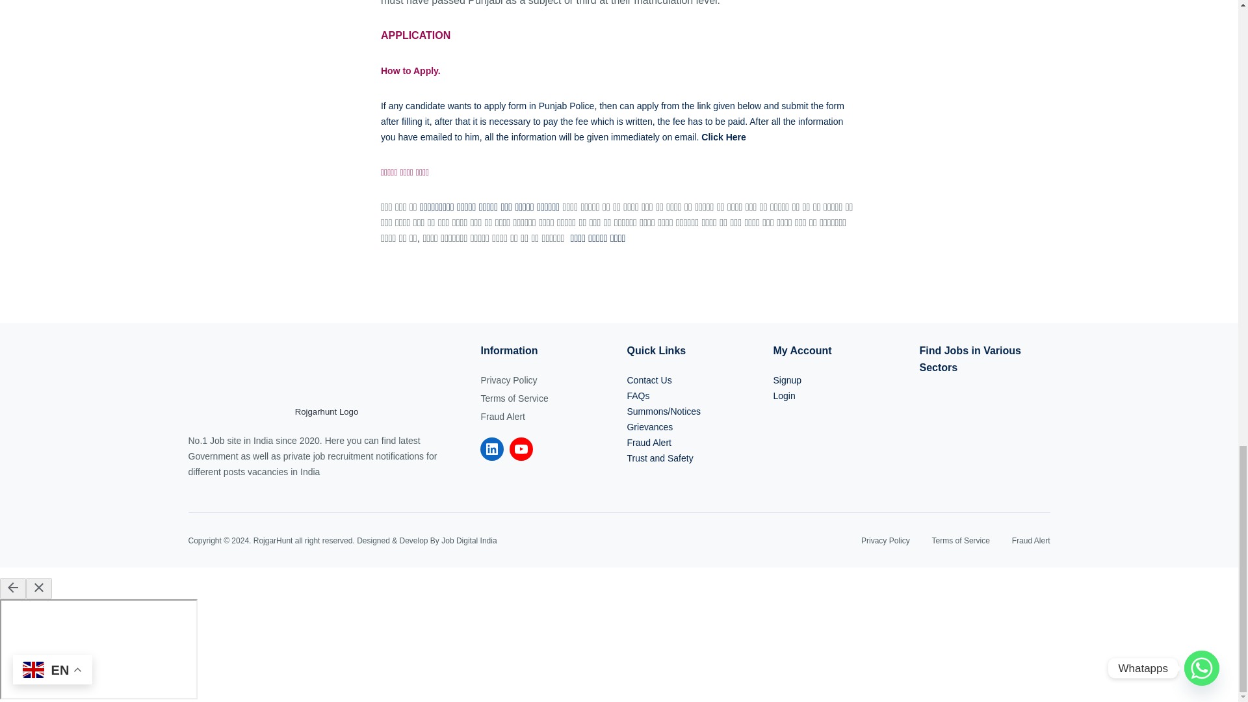 The height and width of the screenshot is (702, 1248). I want to click on Click Here, so click(723, 137).